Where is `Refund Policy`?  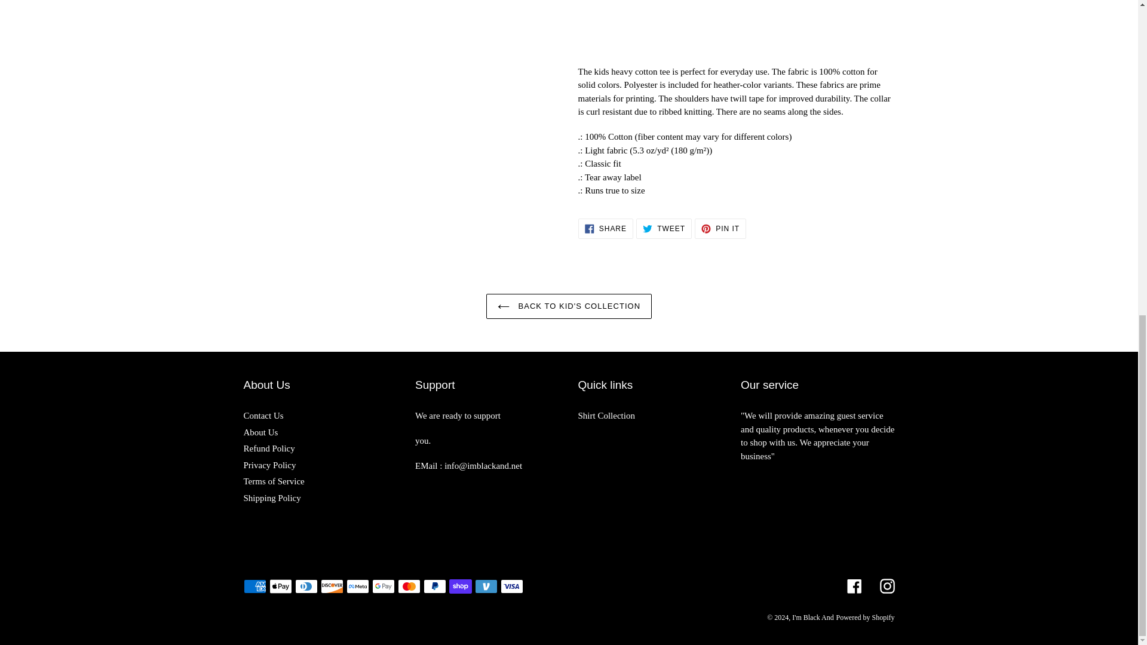 Refund Policy is located at coordinates (569, 306).